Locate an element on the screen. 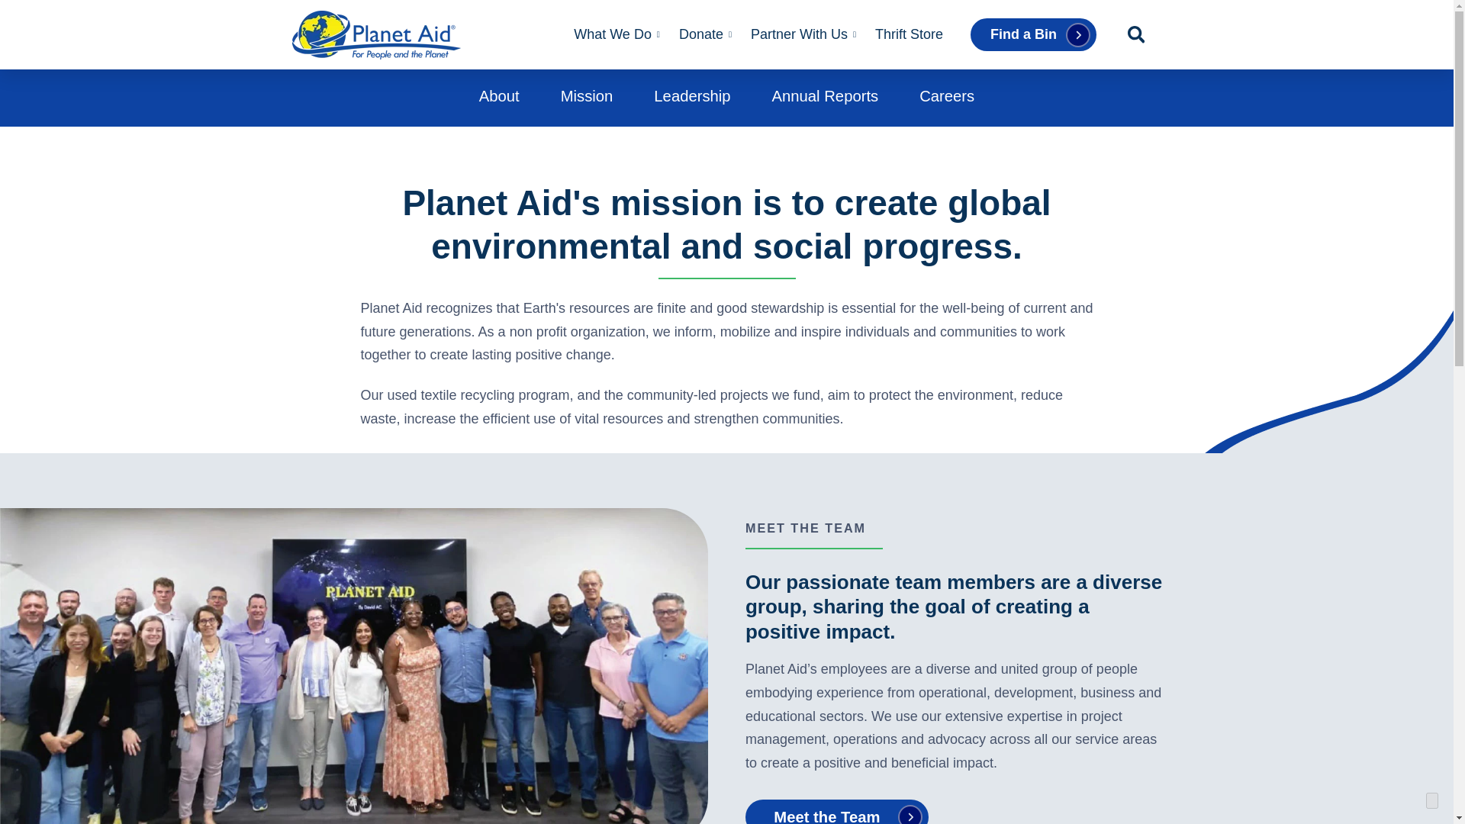 The image size is (1465, 824). Leadership is located at coordinates (691, 96).